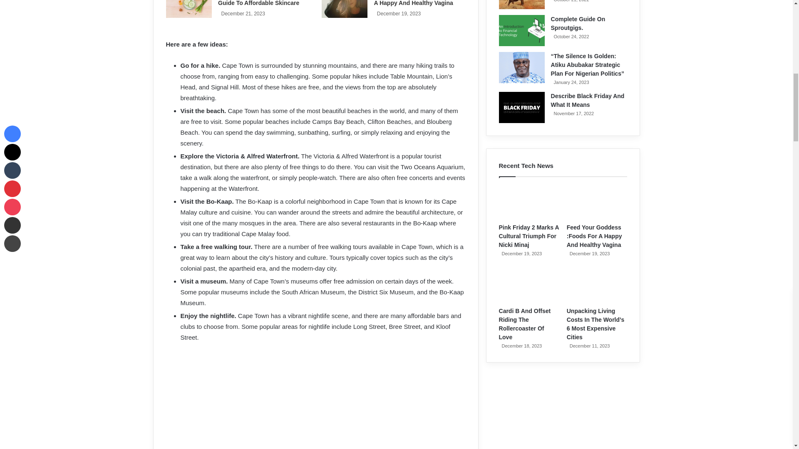 This screenshot has height=449, width=799. Describe the element at coordinates (345, 9) in the screenshot. I see `Feed Your Goddess :Foods for a Happy and Healthy Vagina 8` at that location.